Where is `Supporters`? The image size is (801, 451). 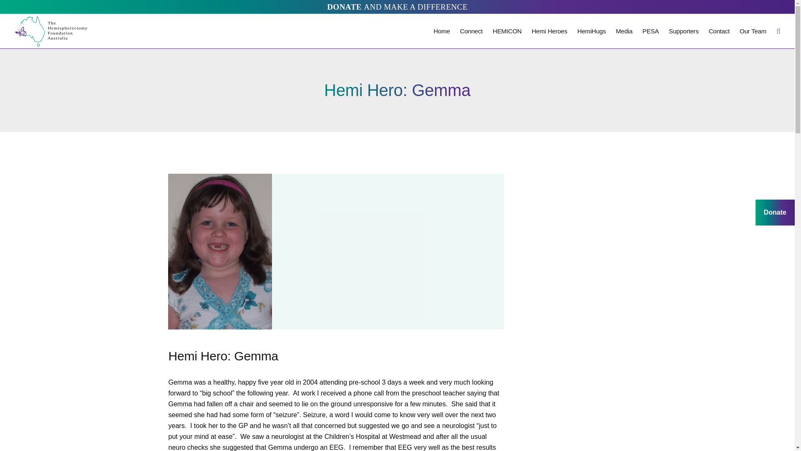
Supporters is located at coordinates (683, 31).